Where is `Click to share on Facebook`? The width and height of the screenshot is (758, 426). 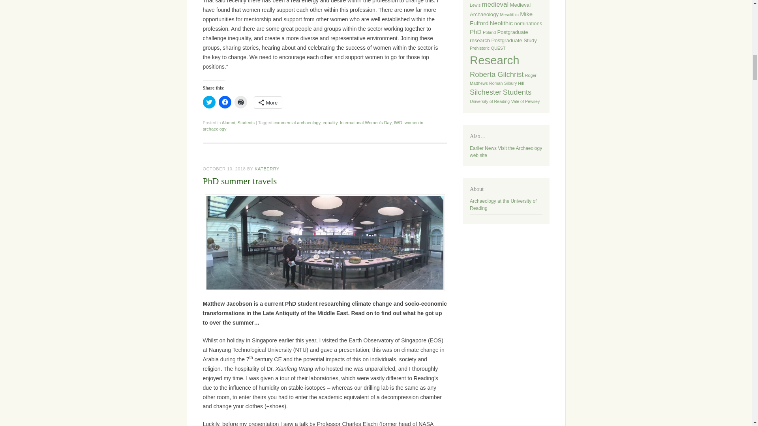 Click to share on Facebook is located at coordinates (225, 102).